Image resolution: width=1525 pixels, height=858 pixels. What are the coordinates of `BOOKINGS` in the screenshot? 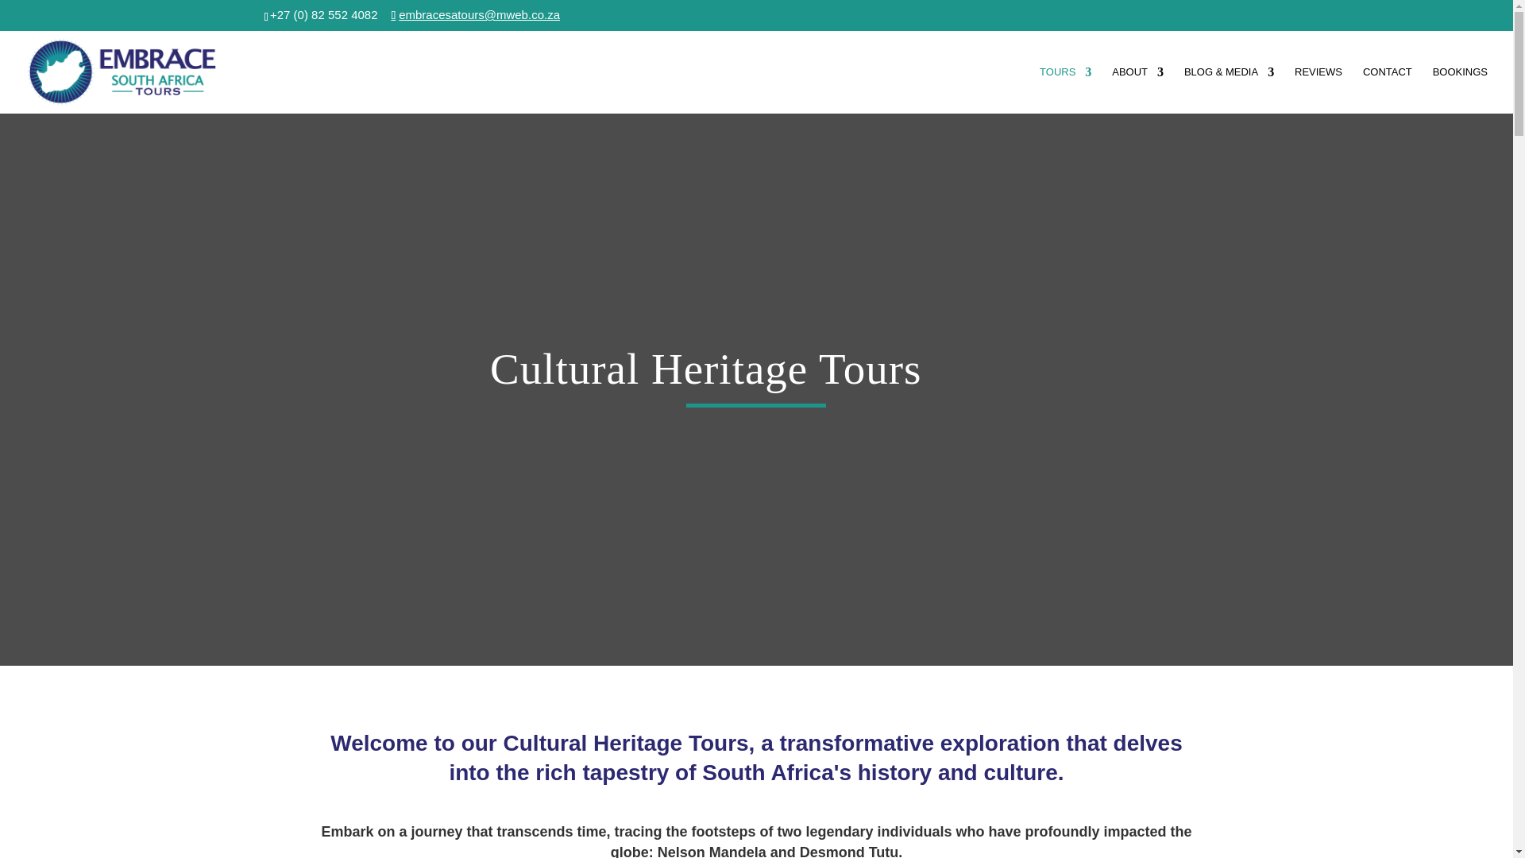 It's located at (1460, 90).